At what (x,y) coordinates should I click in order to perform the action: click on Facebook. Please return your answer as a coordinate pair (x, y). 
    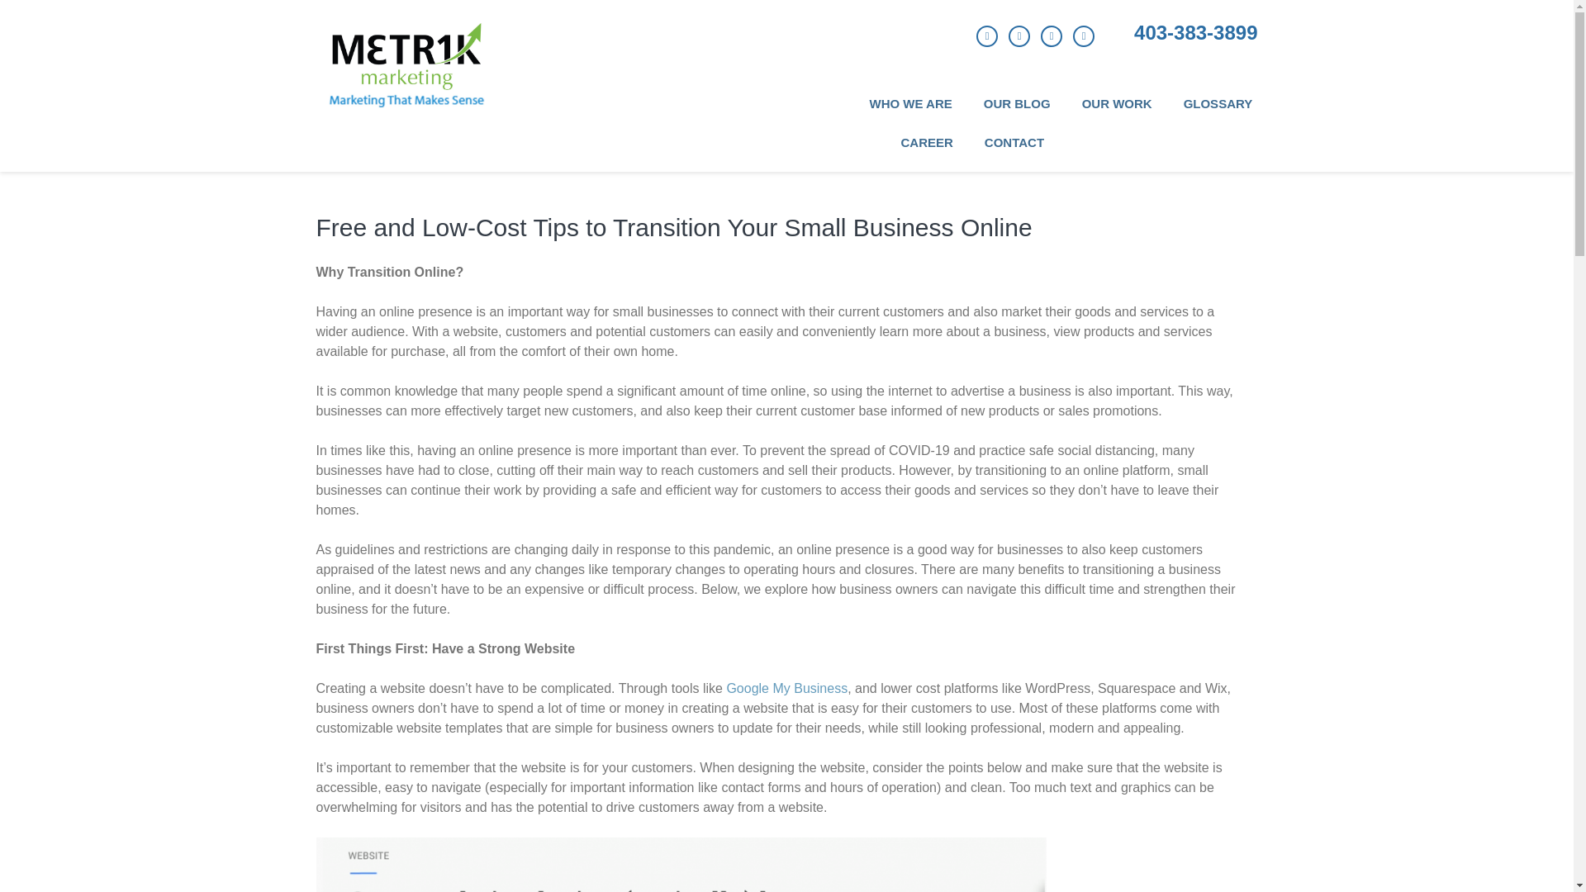
    Looking at the image, I should click on (986, 36).